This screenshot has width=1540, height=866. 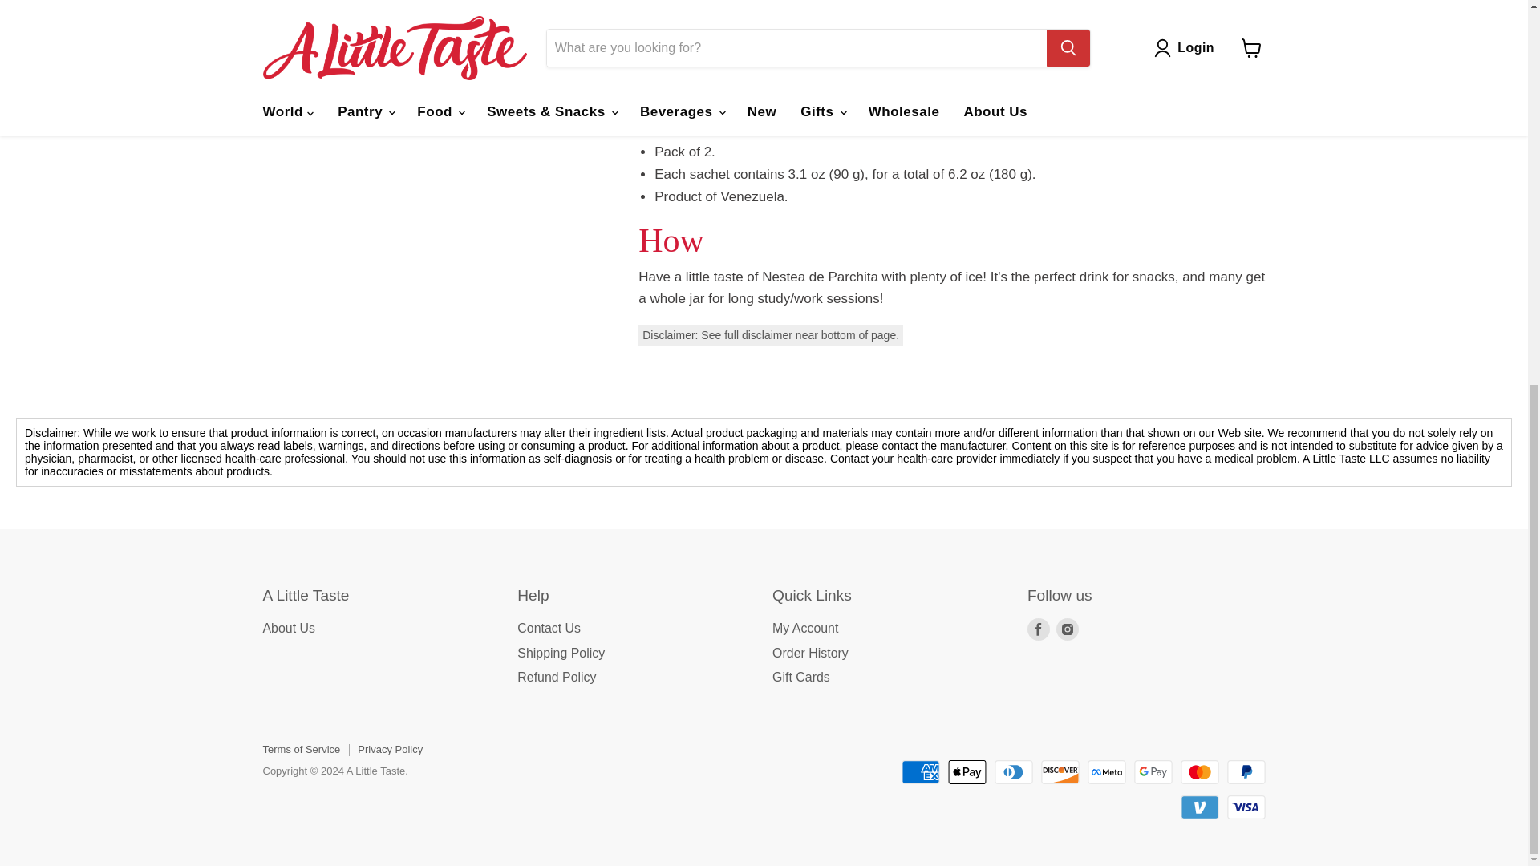 What do you see at coordinates (1060, 772) in the screenshot?
I see `Discover` at bounding box center [1060, 772].